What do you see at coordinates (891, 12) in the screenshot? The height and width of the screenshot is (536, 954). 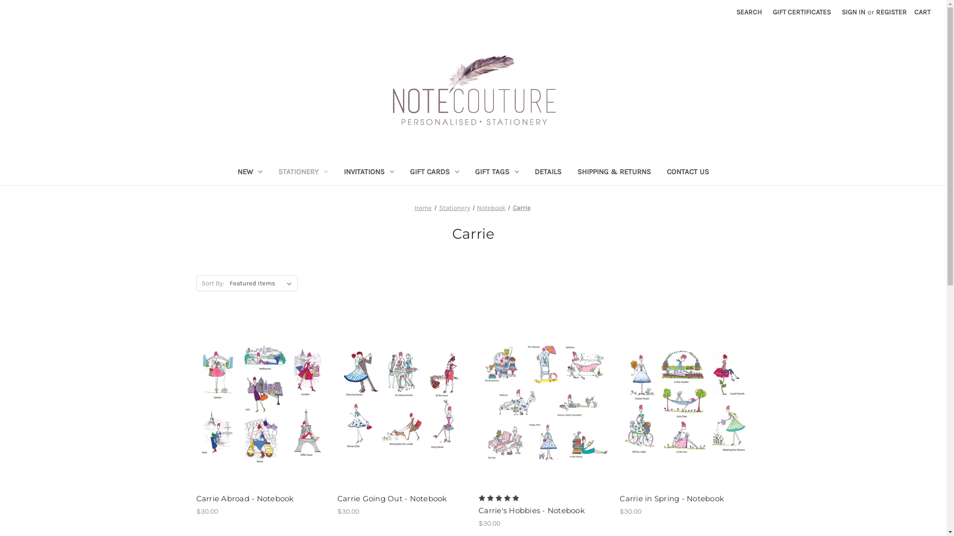 I see `REGISTER` at bounding box center [891, 12].